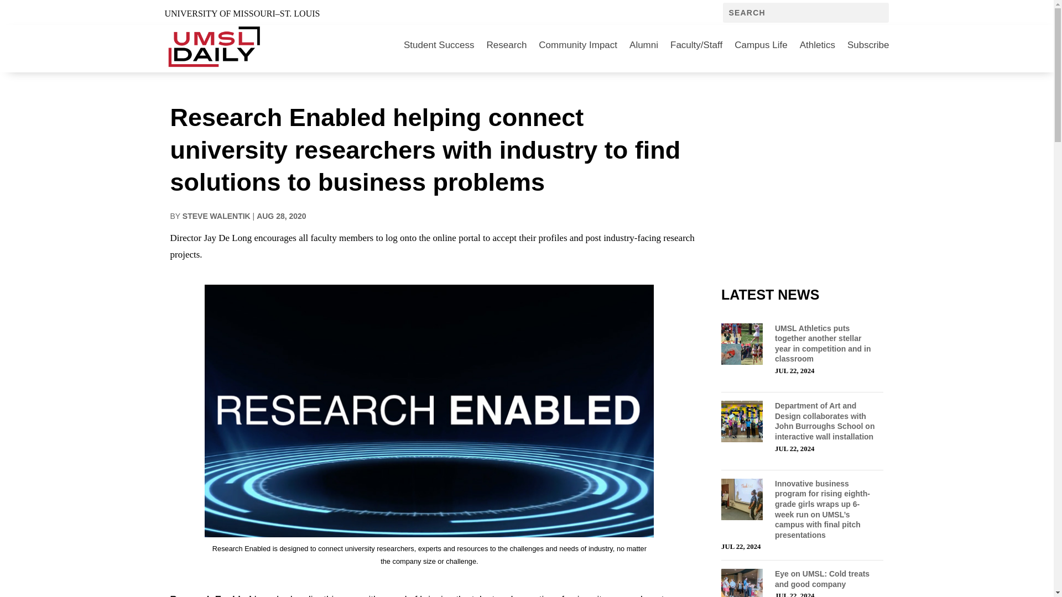 This screenshot has height=597, width=1062. Describe the element at coordinates (217, 216) in the screenshot. I see `Posts by Steve Walentik` at that location.